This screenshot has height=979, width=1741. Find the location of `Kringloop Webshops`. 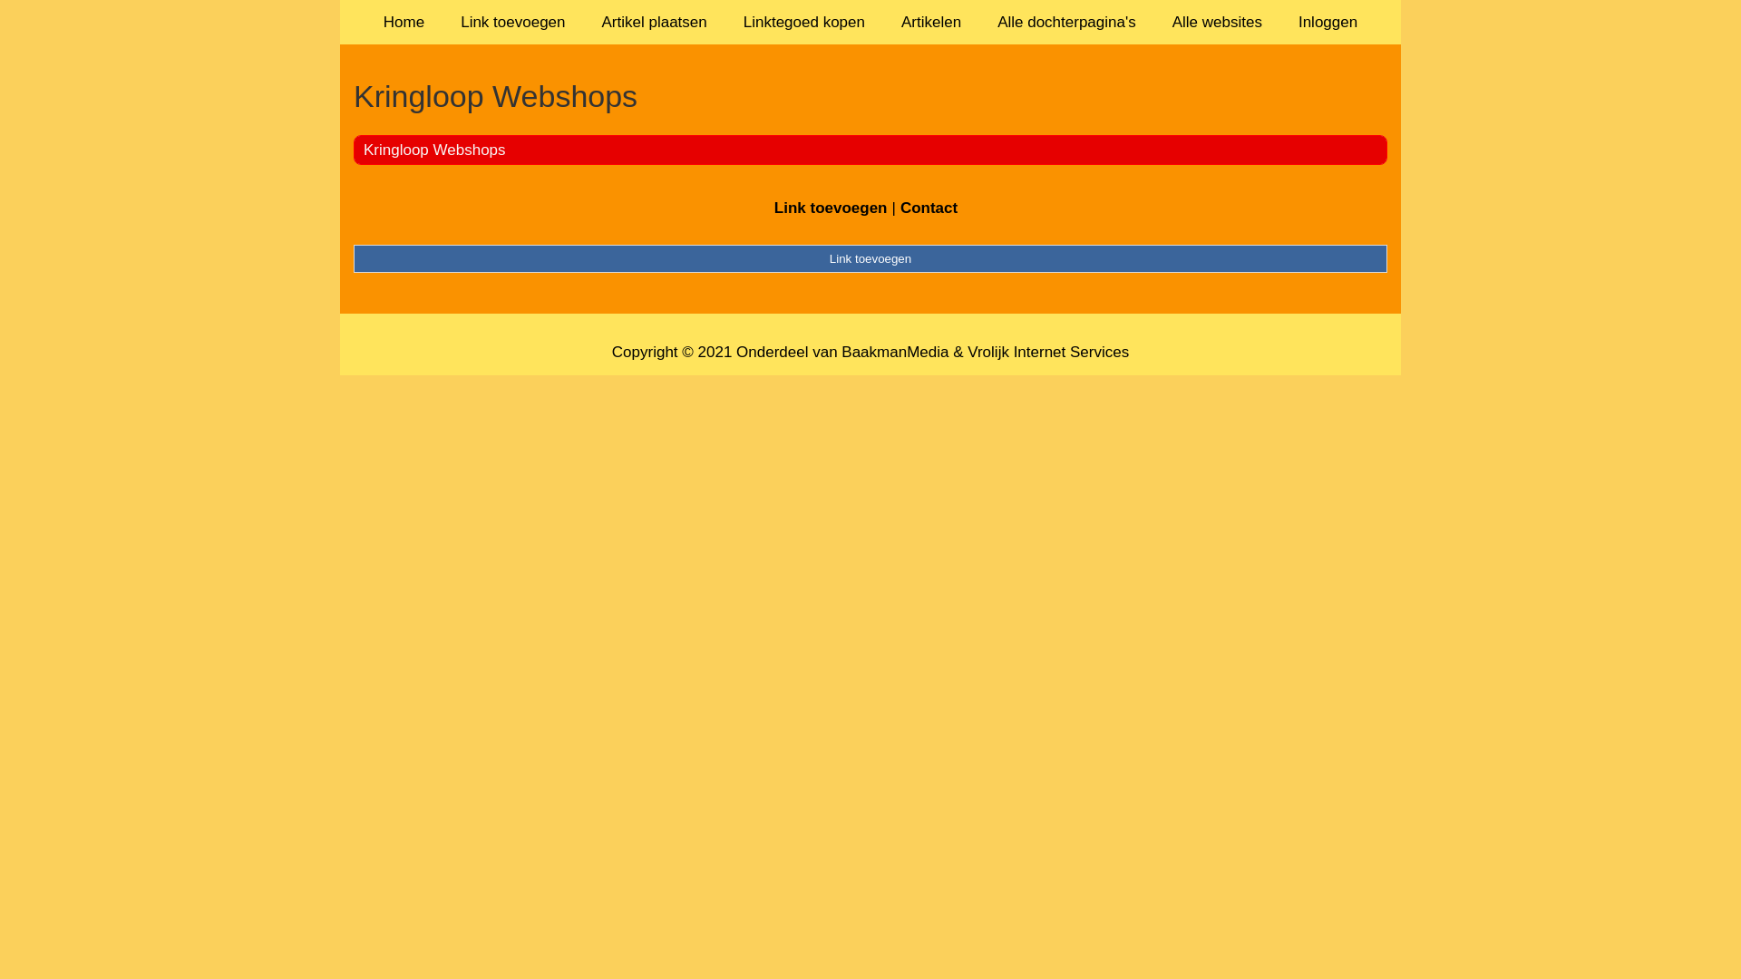

Kringloop Webshops is located at coordinates (435, 150).